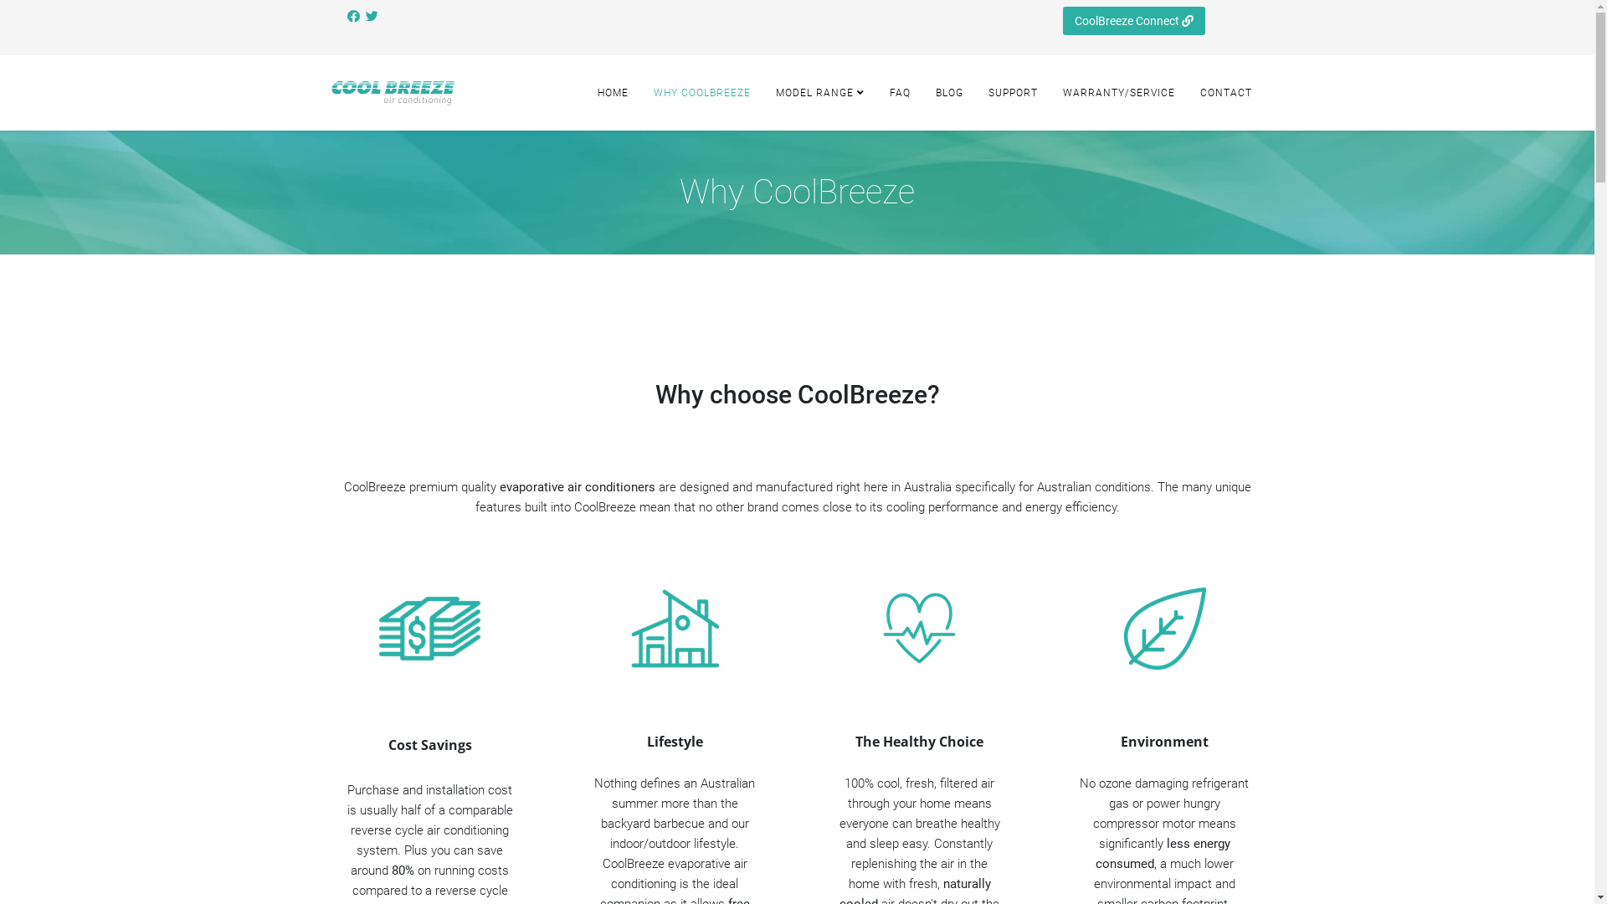 The width and height of the screenshot is (1607, 904). What do you see at coordinates (949, 92) in the screenshot?
I see `BLOG` at bounding box center [949, 92].